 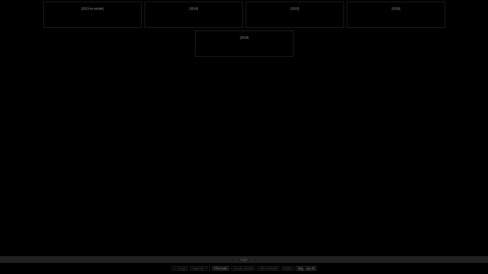 I want to click on [2013 en eerder], so click(x=93, y=15).